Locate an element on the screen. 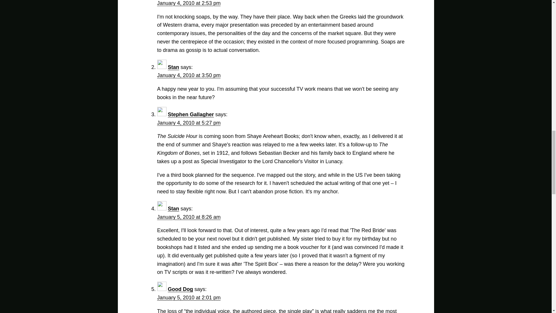  Stephen Gallagher is located at coordinates (191, 114).